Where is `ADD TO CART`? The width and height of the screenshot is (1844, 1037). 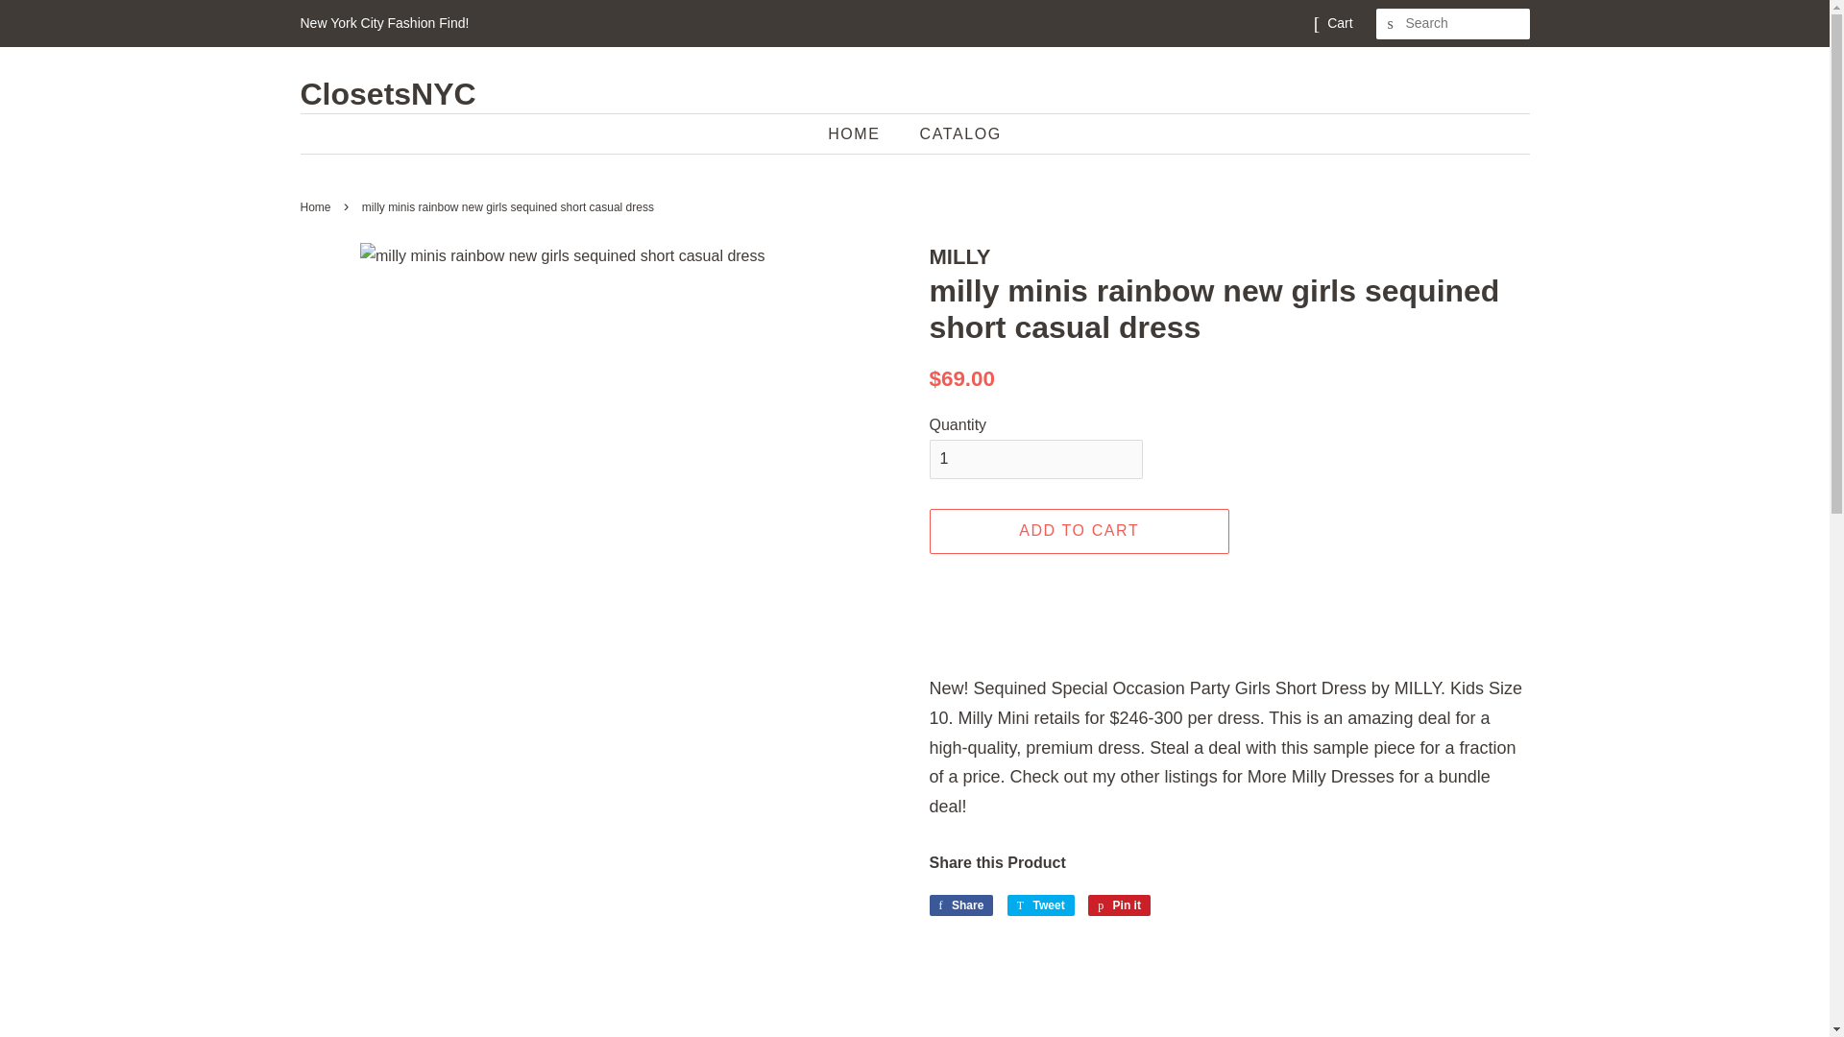 ADD TO CART is located at coordinates (953, 133).